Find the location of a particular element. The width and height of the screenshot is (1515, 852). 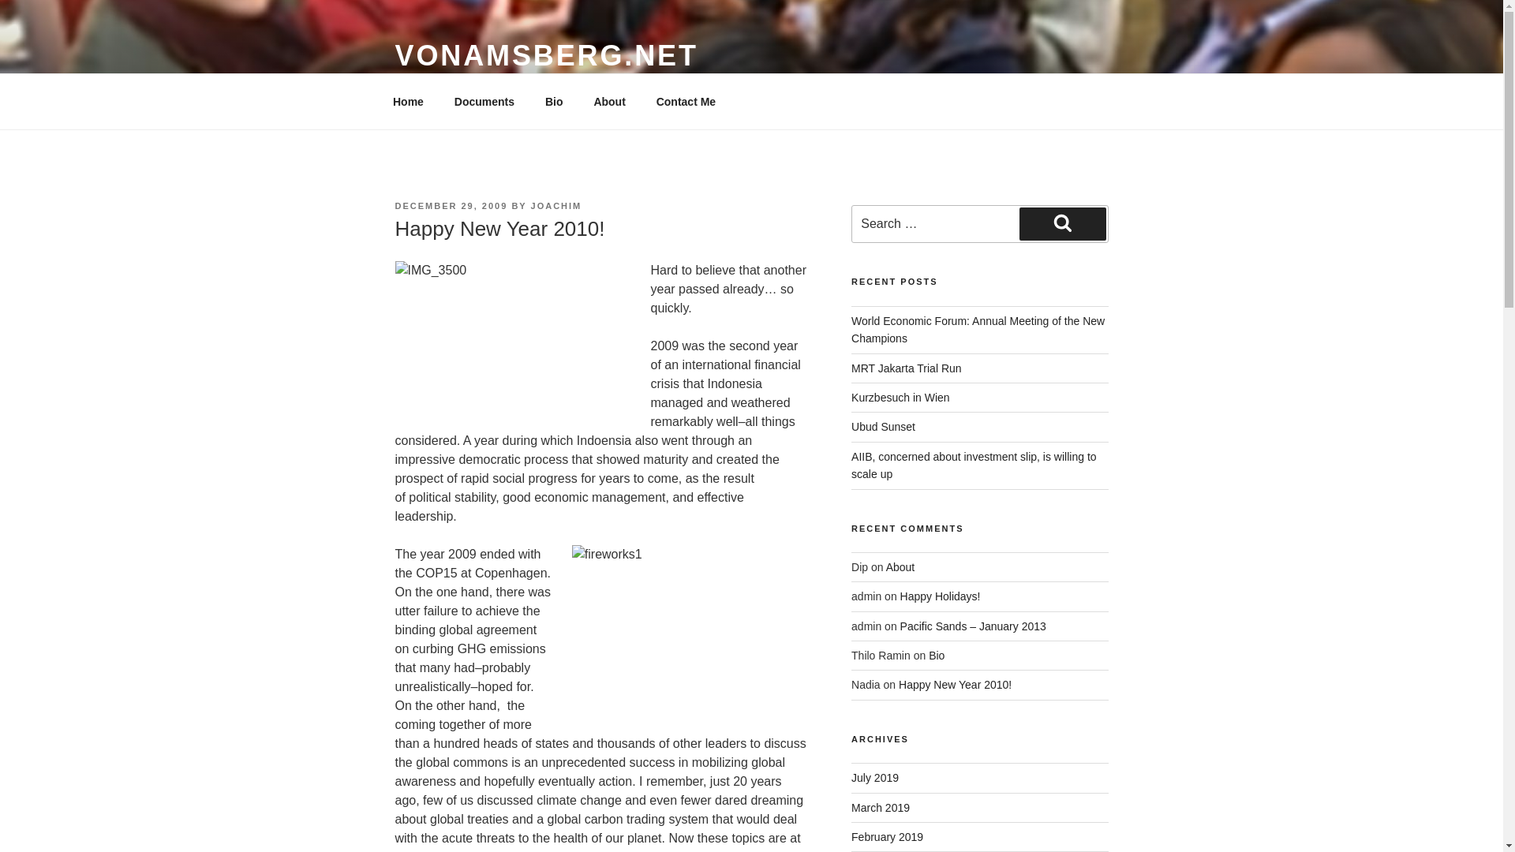

Documents is located at coordinates (484, 101).